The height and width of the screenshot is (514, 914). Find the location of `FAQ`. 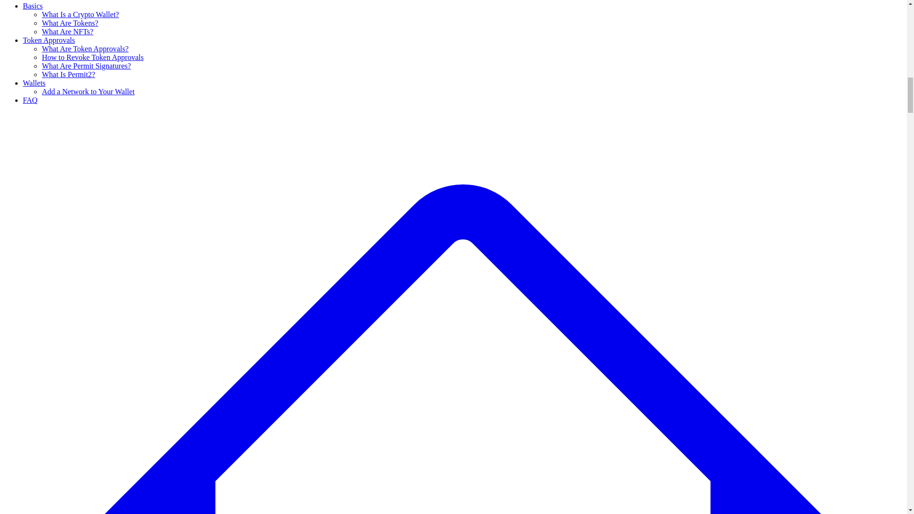

FAQ is located at coordinates (30, 100).